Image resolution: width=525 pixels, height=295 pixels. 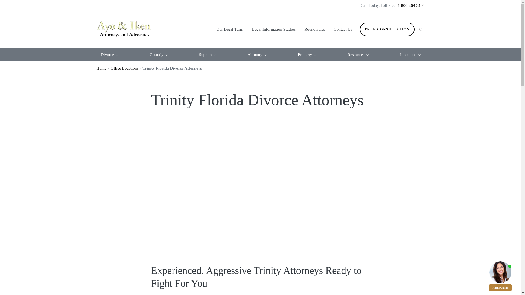 I want to click on Contact Us, so click(x=343, y=29).